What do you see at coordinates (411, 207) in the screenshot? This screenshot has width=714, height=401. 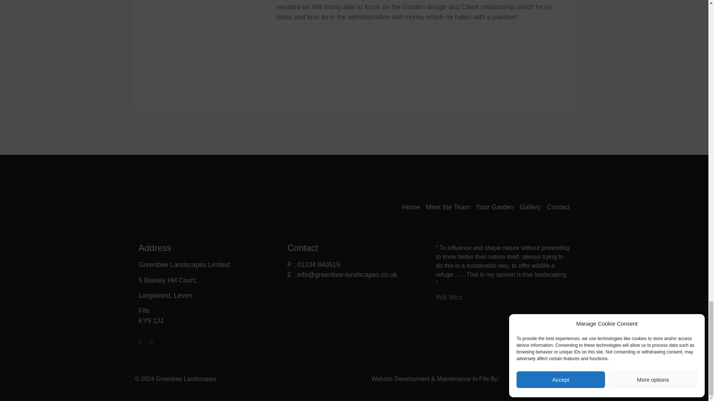 I see `Home` at bounding box center [411, 207].